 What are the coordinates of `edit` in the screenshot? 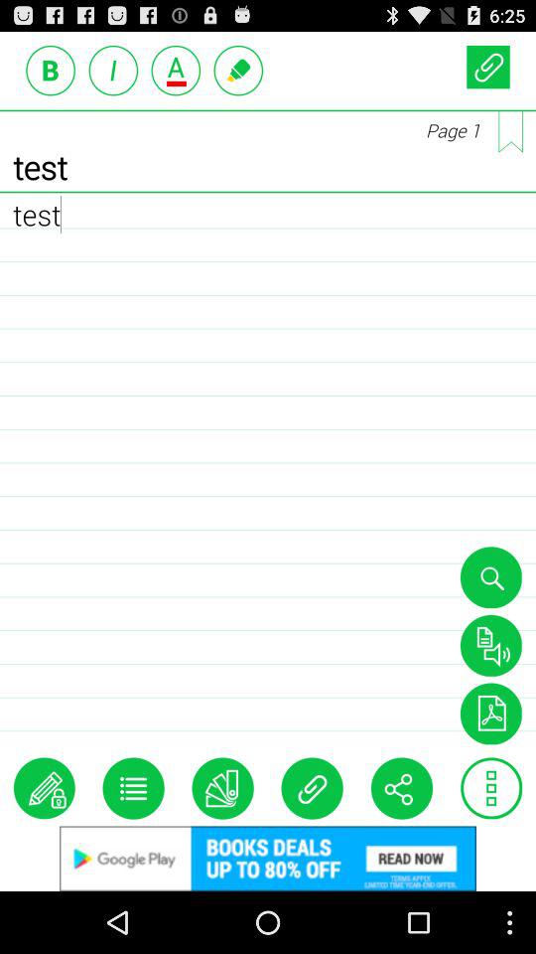 It's located at (238, 70).